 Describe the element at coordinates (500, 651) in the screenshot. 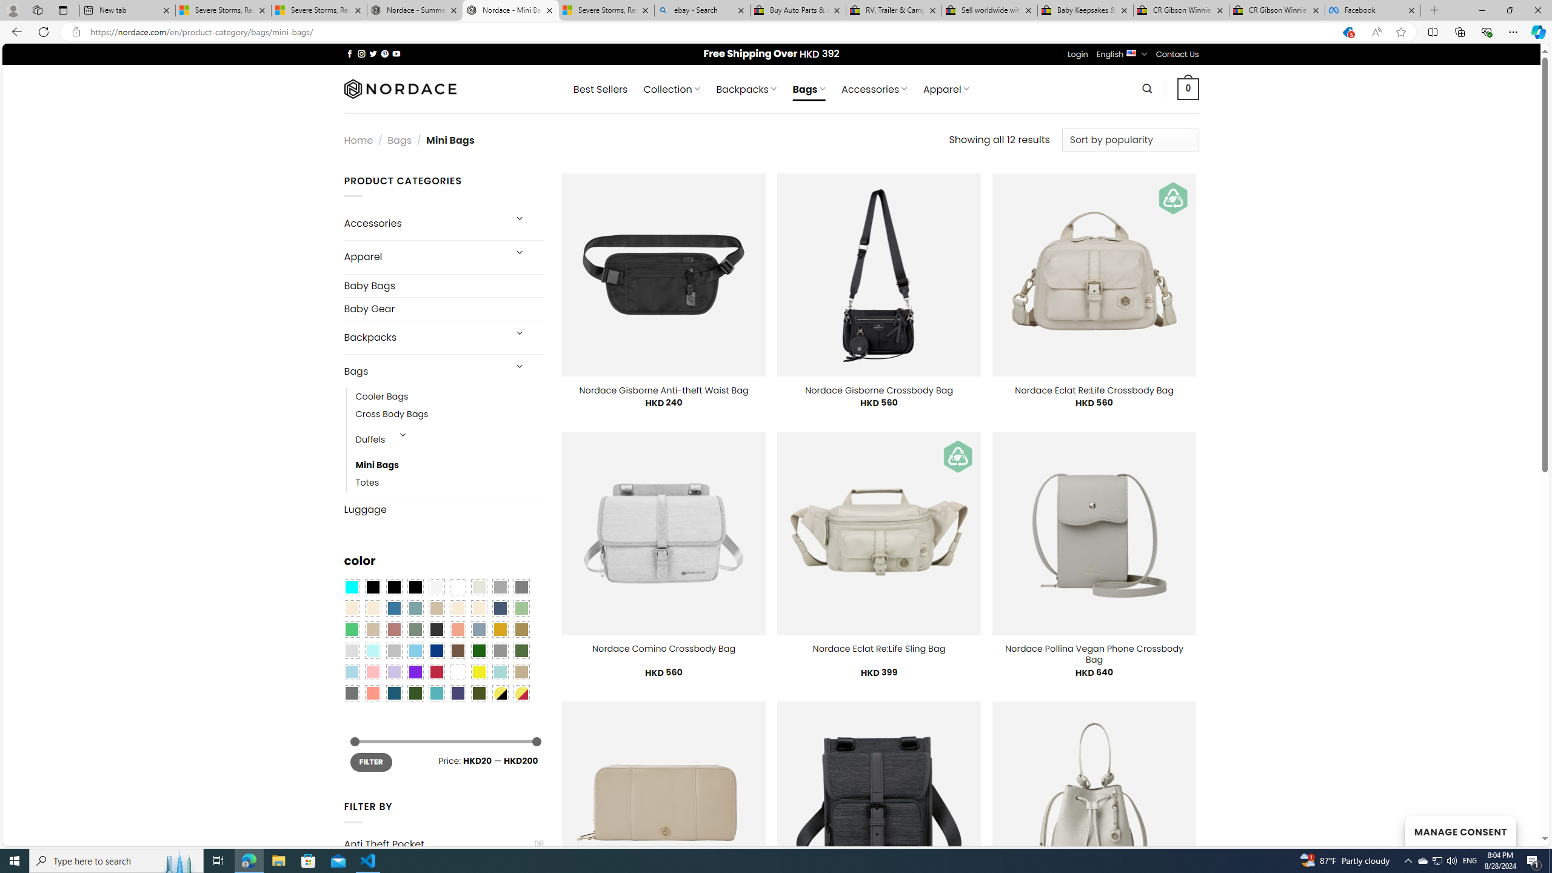

I see `Gray` at that location.